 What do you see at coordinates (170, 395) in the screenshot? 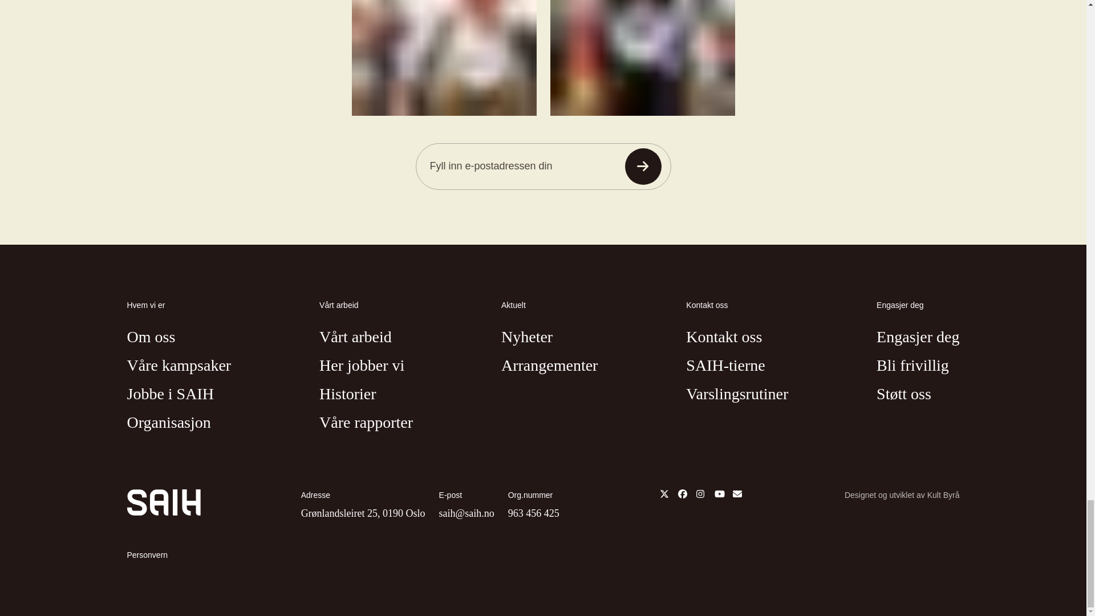
I see `Jobbe i SAIH` at bounding box center [170, 395].